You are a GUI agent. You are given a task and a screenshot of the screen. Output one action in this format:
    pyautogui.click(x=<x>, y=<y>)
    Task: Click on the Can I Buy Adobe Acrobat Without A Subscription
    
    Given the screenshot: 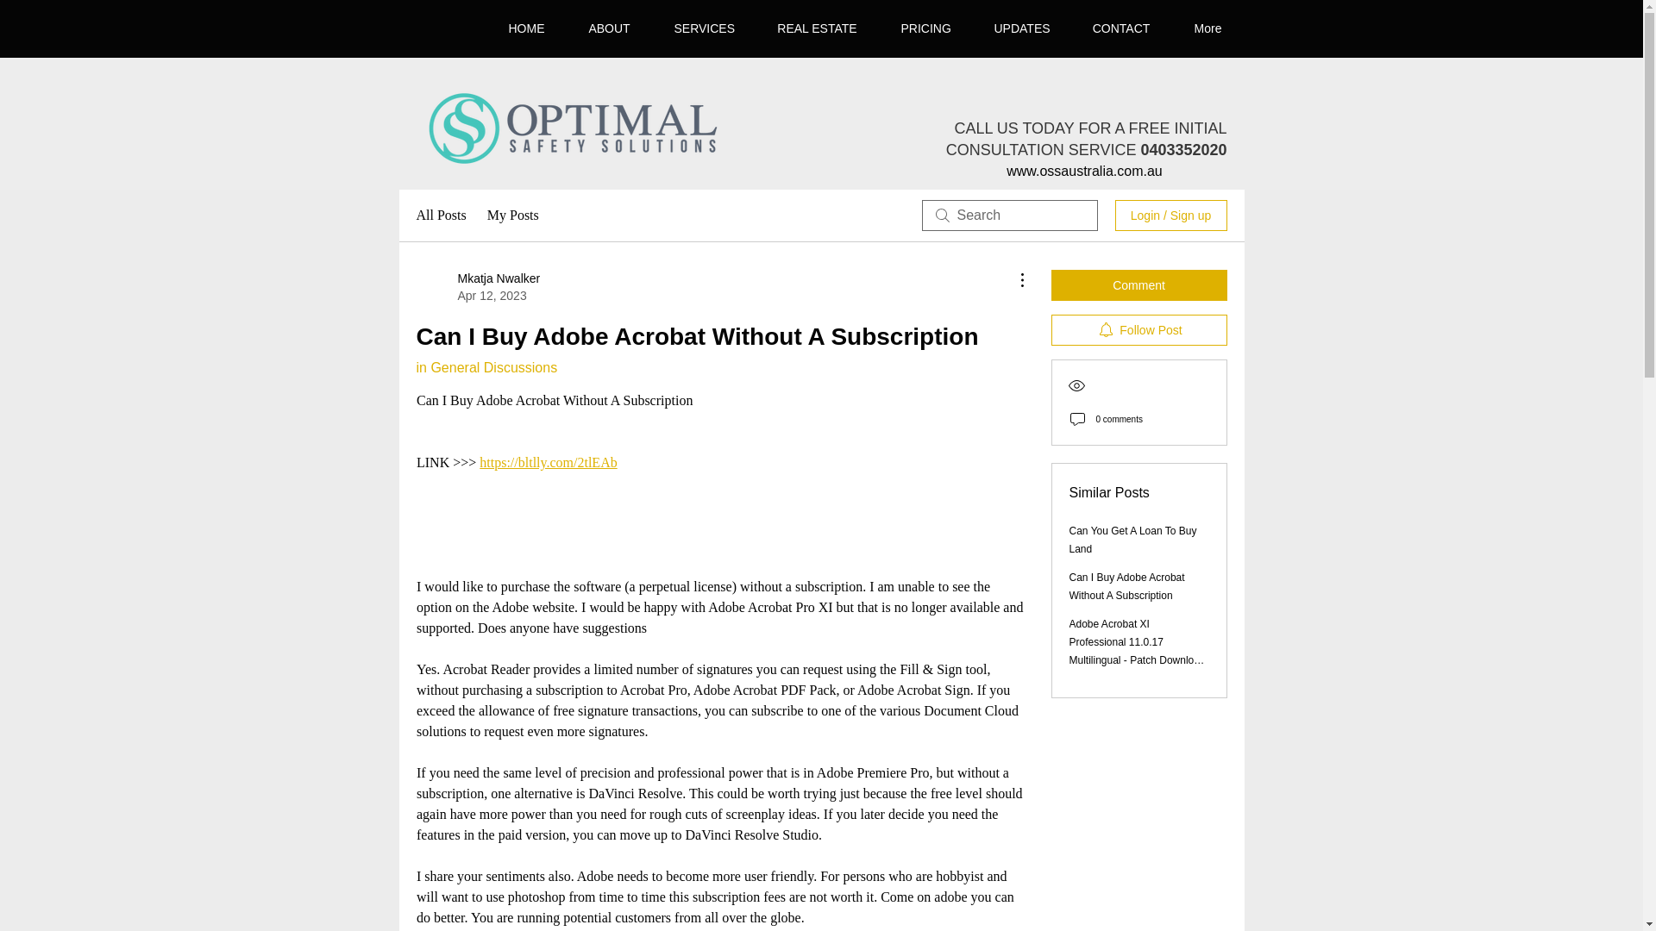 What is the action you would take?
    pyautogui.click(x=1127, y=586)
    